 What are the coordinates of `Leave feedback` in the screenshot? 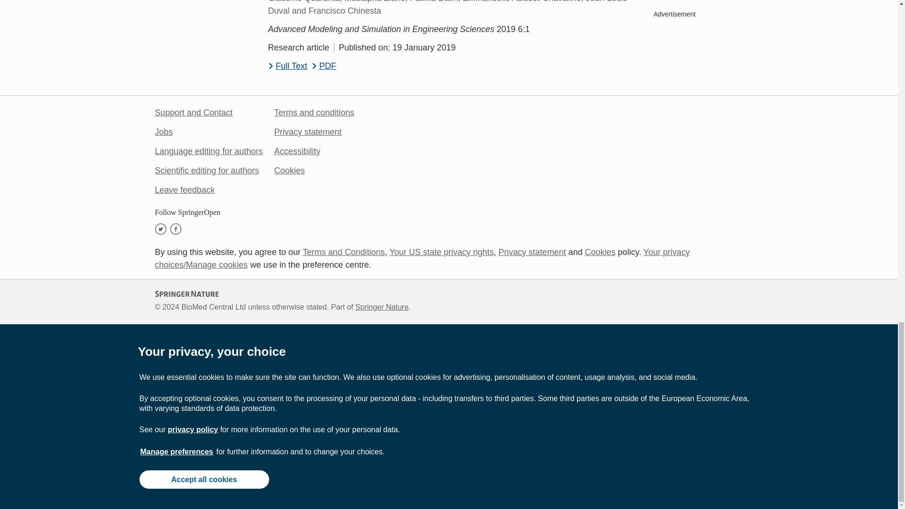 It's located at (185, 189).